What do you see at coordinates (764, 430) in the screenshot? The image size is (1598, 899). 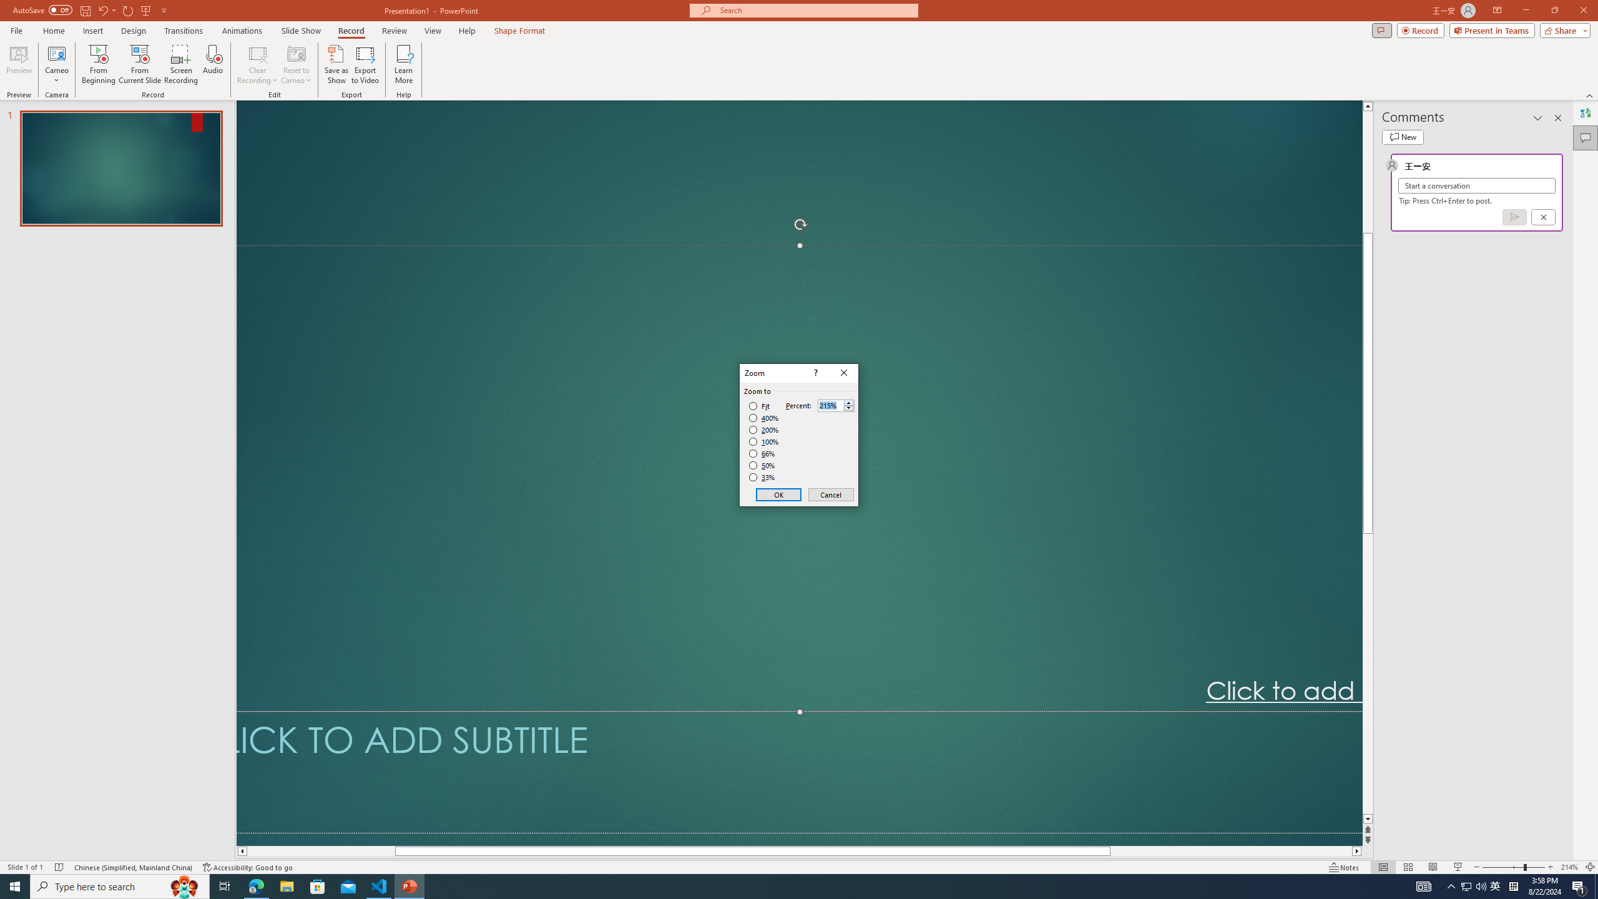 I see `200%` at bounding box center [764, 430].